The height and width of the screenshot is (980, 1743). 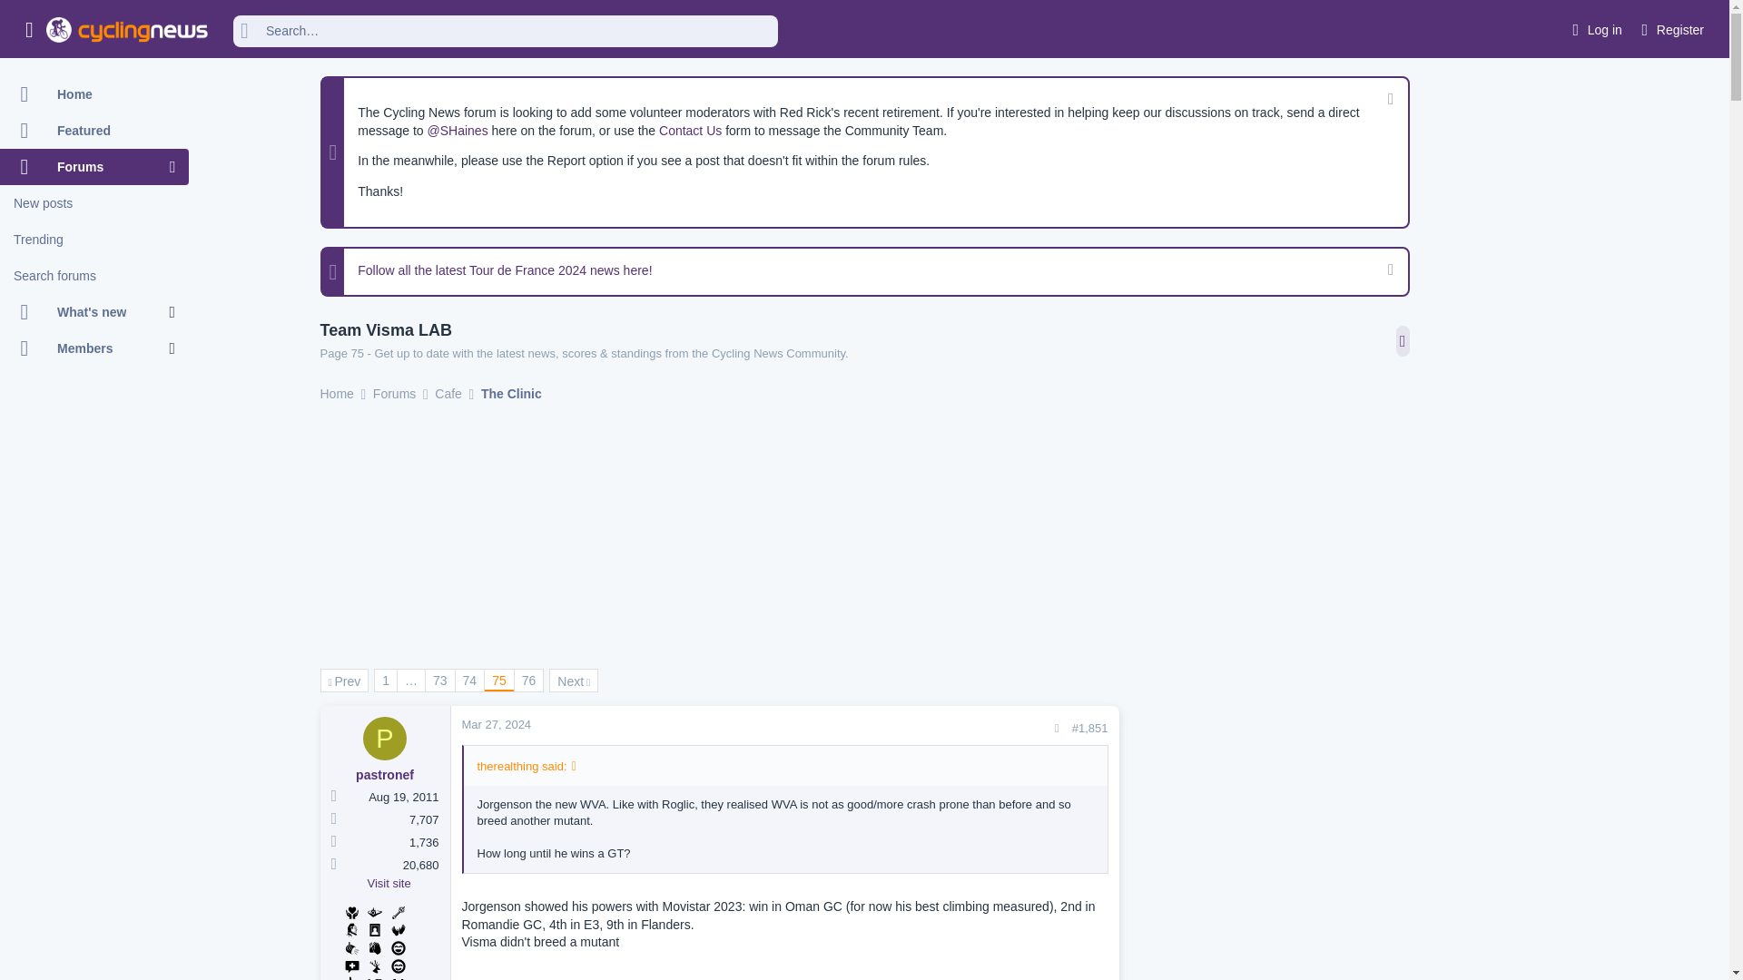 I want to click on Log in, so click(x=1594, y=30).